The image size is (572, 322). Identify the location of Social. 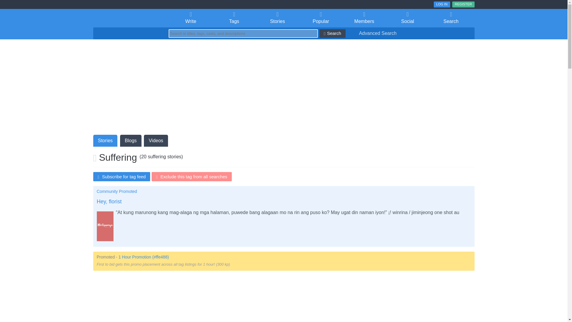
(408, 18).